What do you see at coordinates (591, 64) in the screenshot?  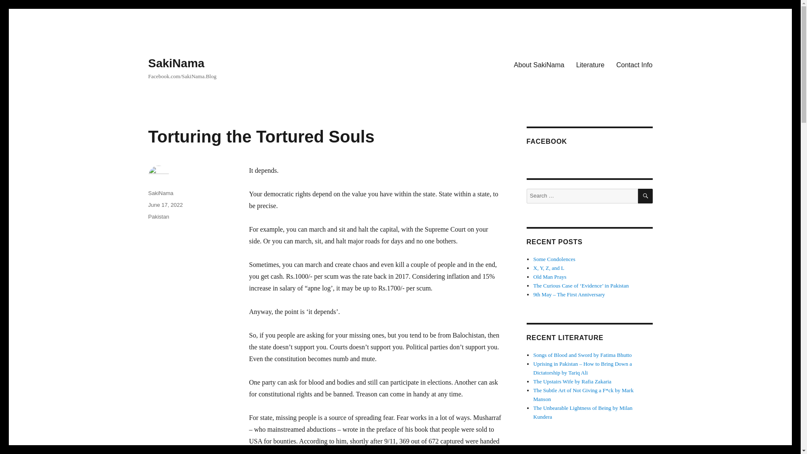 I see `Literature` at bounding box center [591, 64].